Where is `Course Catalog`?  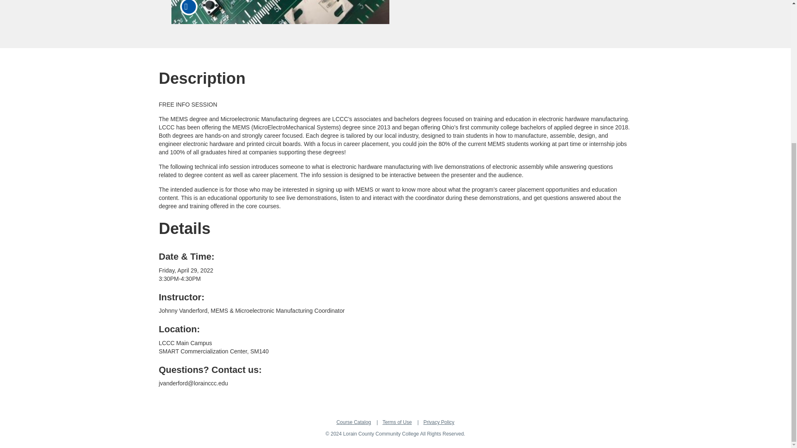 Course Catalog is located at coordinates (353, 422).